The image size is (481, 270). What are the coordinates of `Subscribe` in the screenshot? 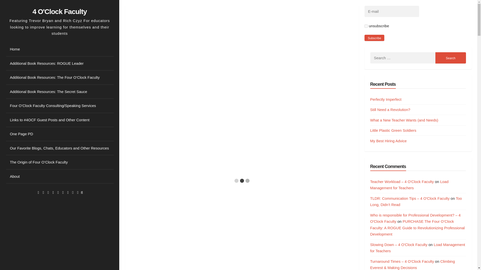 It's located at (374, 38).